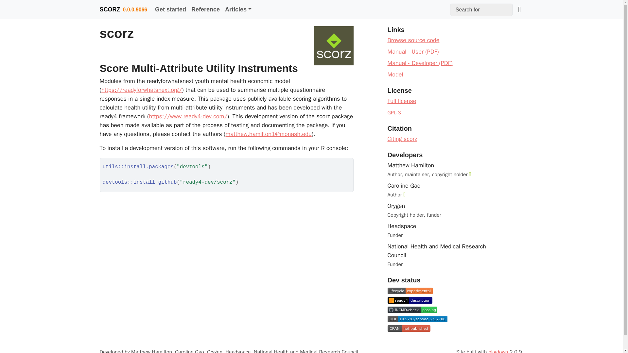 Image resolution: width=628 pixels, height=353 pixels. What do you see at coordinates (498, 351) in the screenshot?
I see `pkgdown` at bounding box center [498, 351].